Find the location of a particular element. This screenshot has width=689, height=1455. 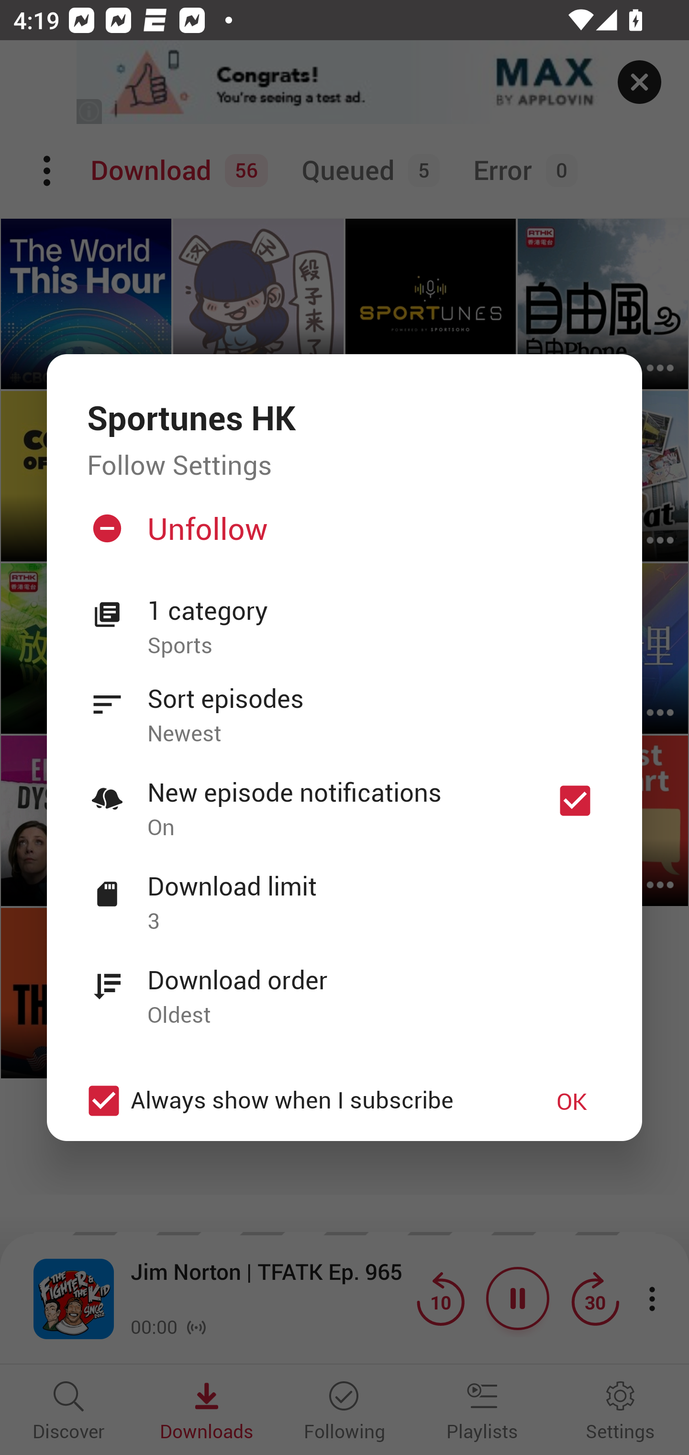

New episode notifications is located at coordinates (575, 801).